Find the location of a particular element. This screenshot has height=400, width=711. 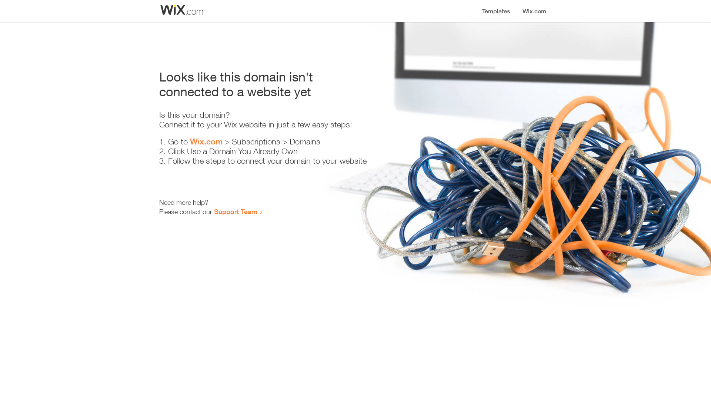

Wix.com is located at coordinates (206, 141).